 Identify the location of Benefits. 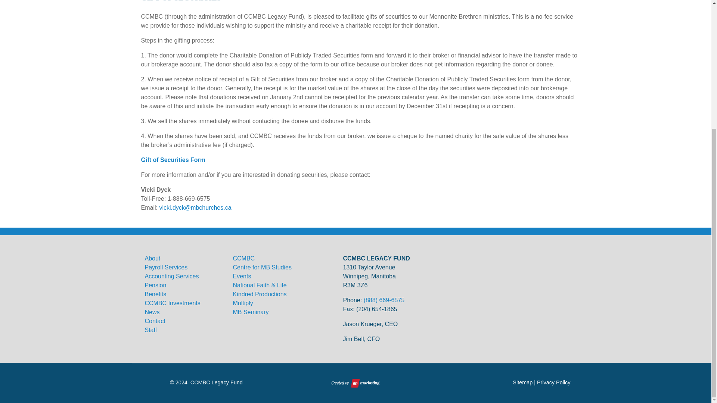
(155, 299).